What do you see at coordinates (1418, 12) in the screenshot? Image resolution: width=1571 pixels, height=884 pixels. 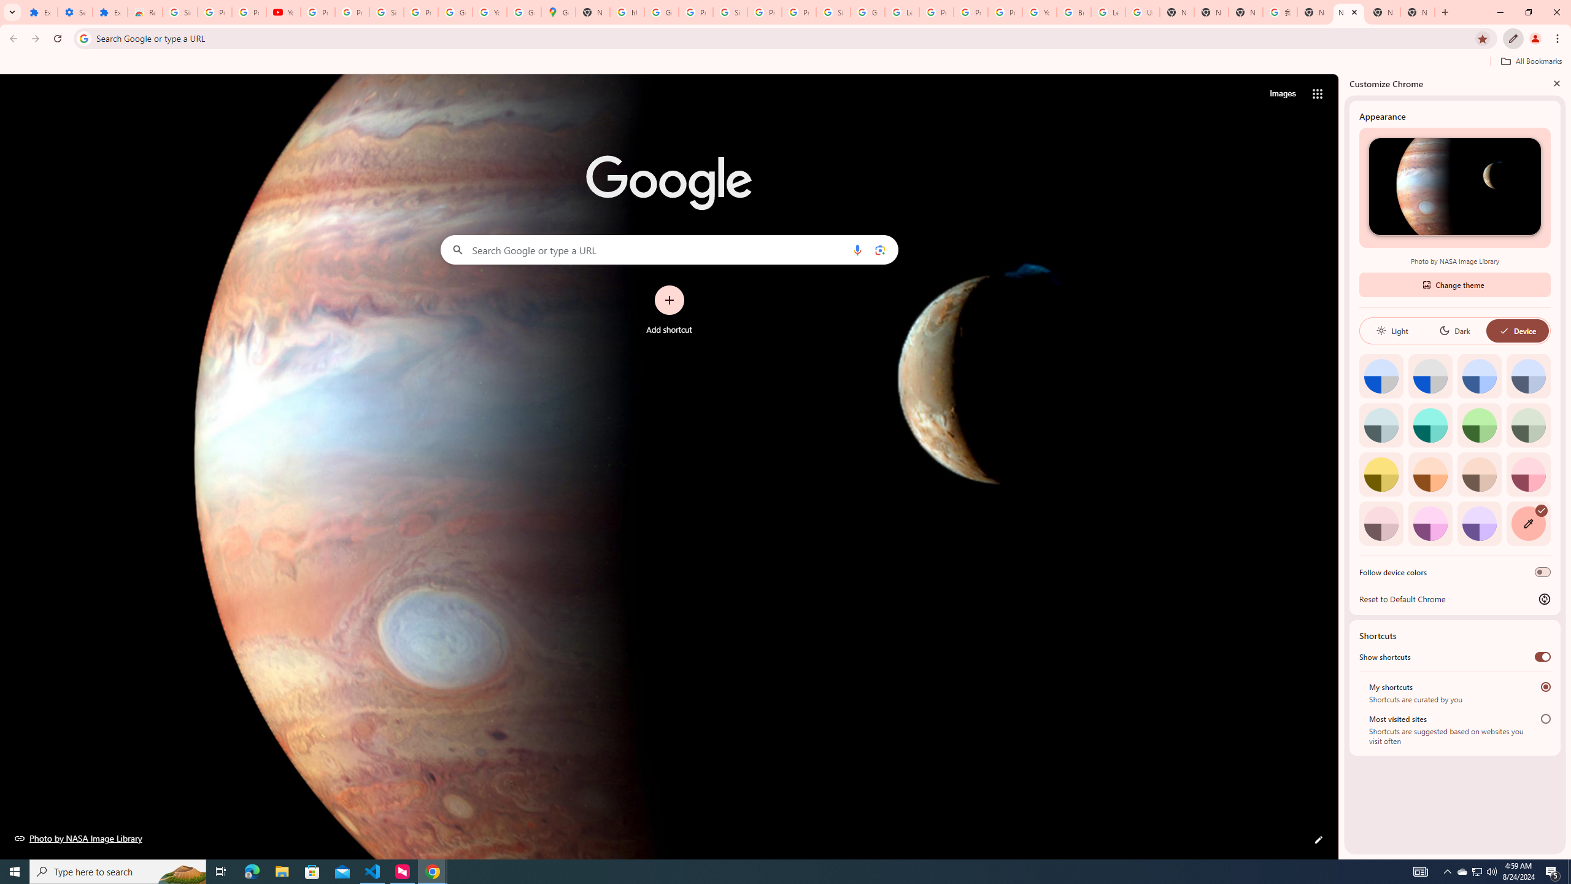 I see `New Tab` at bounding box center [1418, 12].